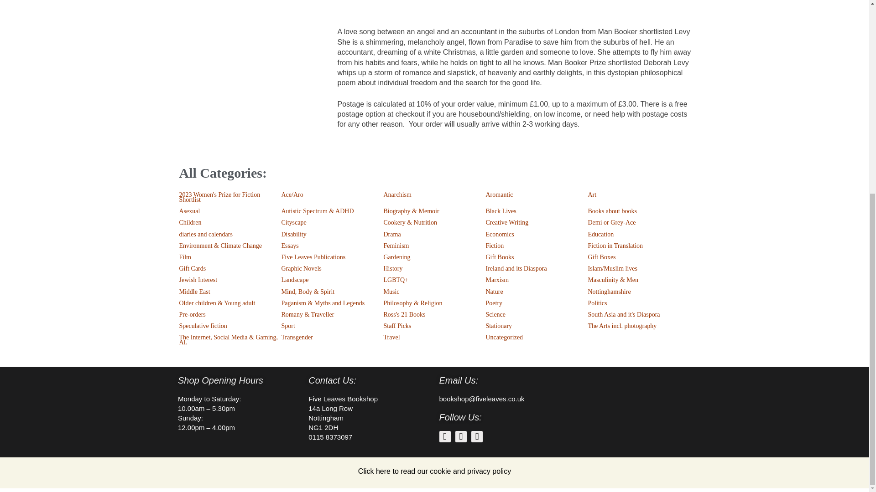 The height and width of the screenshot is (492, 876). Describe the element at coordinates (434, 234) in the screenshot. I see `Drama` at that location.